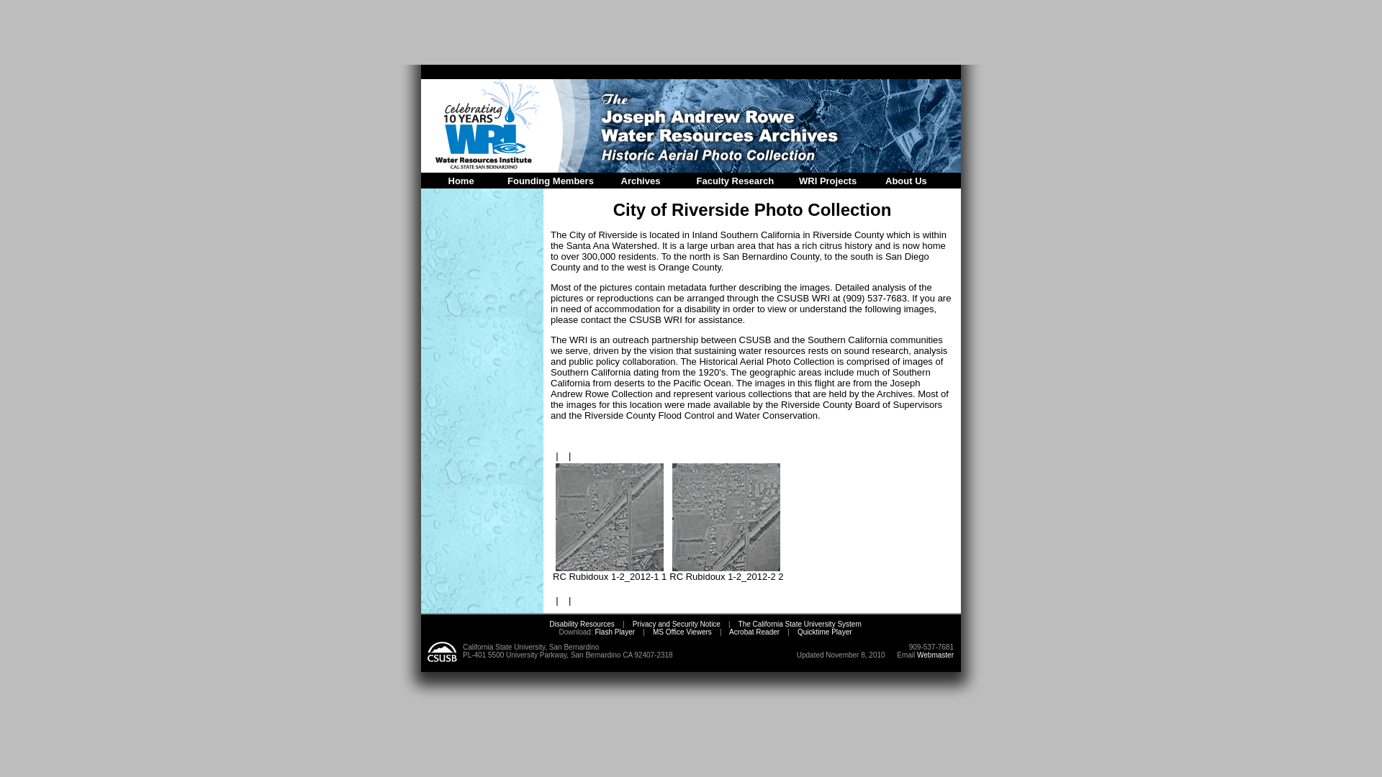  I want to click on Founding Members, so click(550, 181).